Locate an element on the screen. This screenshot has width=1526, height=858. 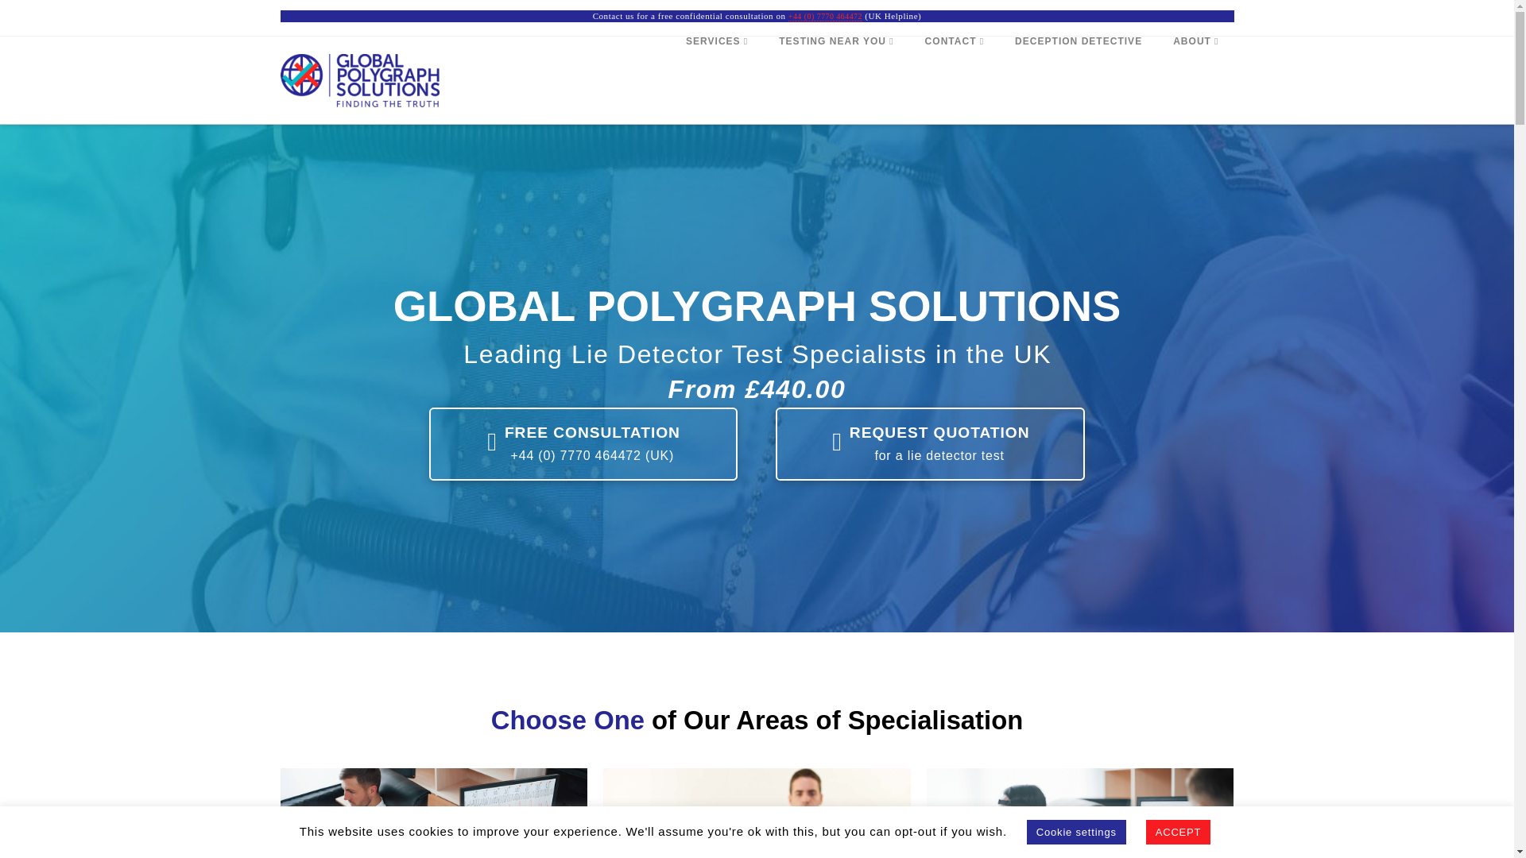
CONTACT is located at coordinates (954, 79).